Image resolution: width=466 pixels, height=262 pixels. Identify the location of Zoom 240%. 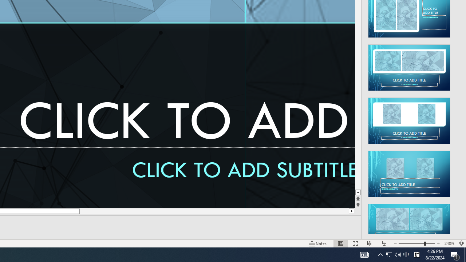
(449, 243).